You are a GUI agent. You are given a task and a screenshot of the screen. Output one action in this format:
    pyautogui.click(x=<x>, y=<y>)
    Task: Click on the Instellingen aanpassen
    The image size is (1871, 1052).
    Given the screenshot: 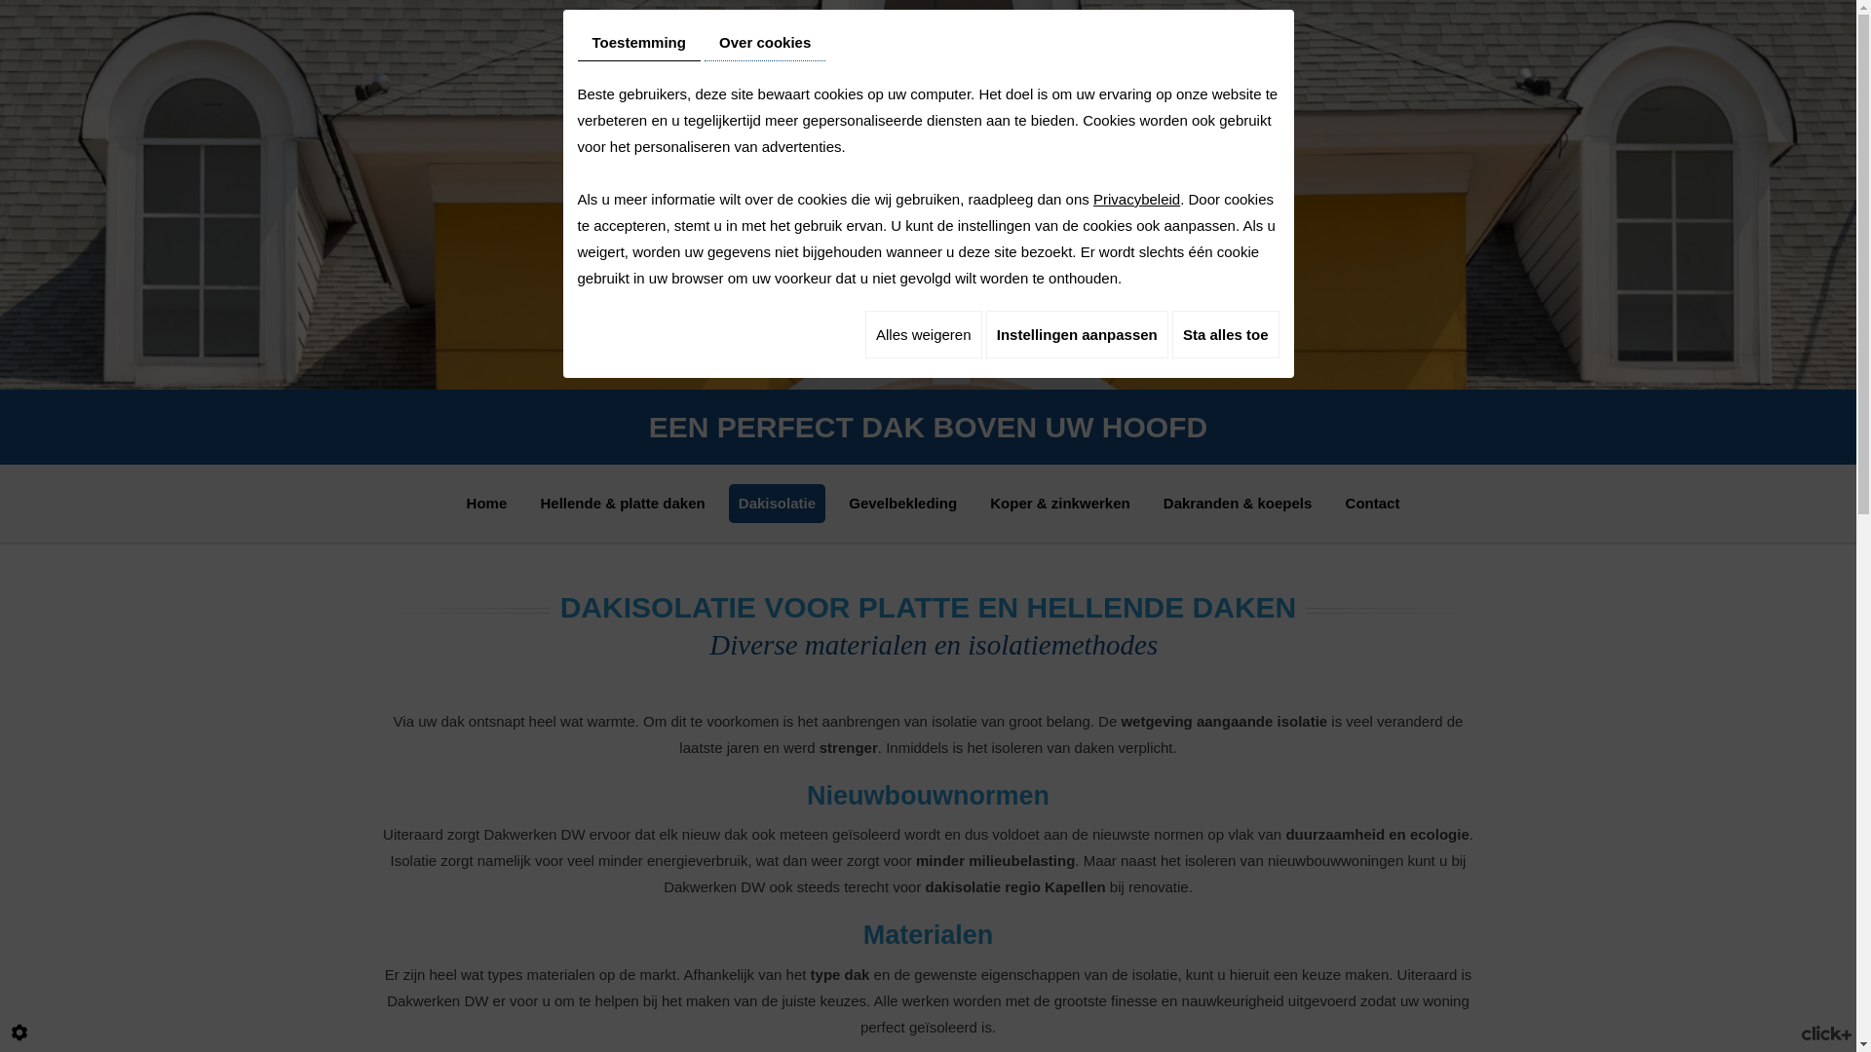 What is the action you would take?
    pyautogui.click(x=1078, y=335)
    